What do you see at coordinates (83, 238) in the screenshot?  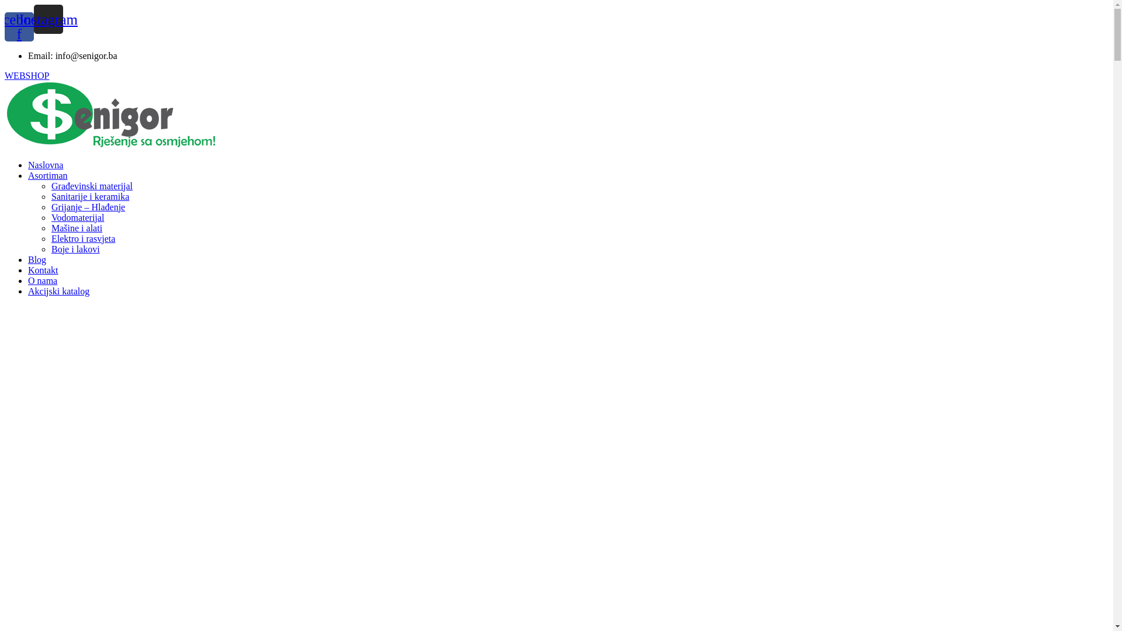 I see `Elektro i rasvjeta` at bounding box center [83, 238].